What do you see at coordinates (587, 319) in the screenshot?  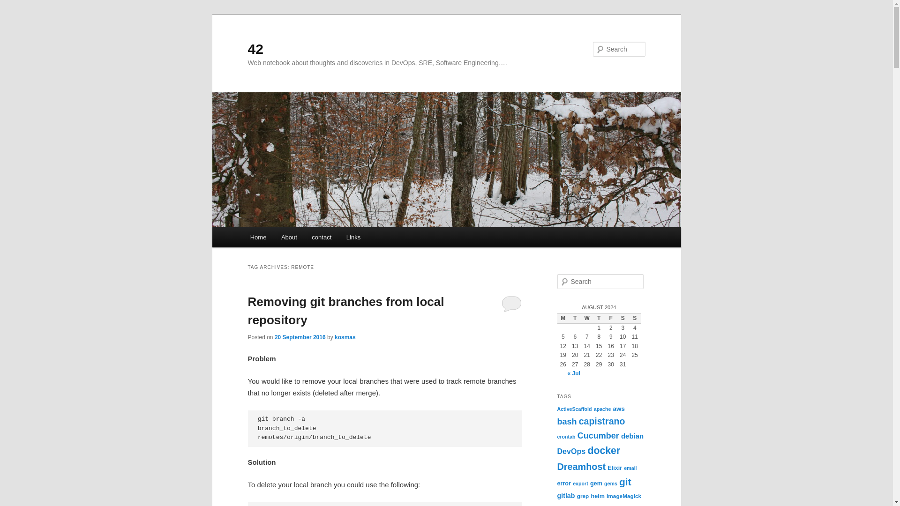 I see `Wednesday` at bounding box center [587, 319].